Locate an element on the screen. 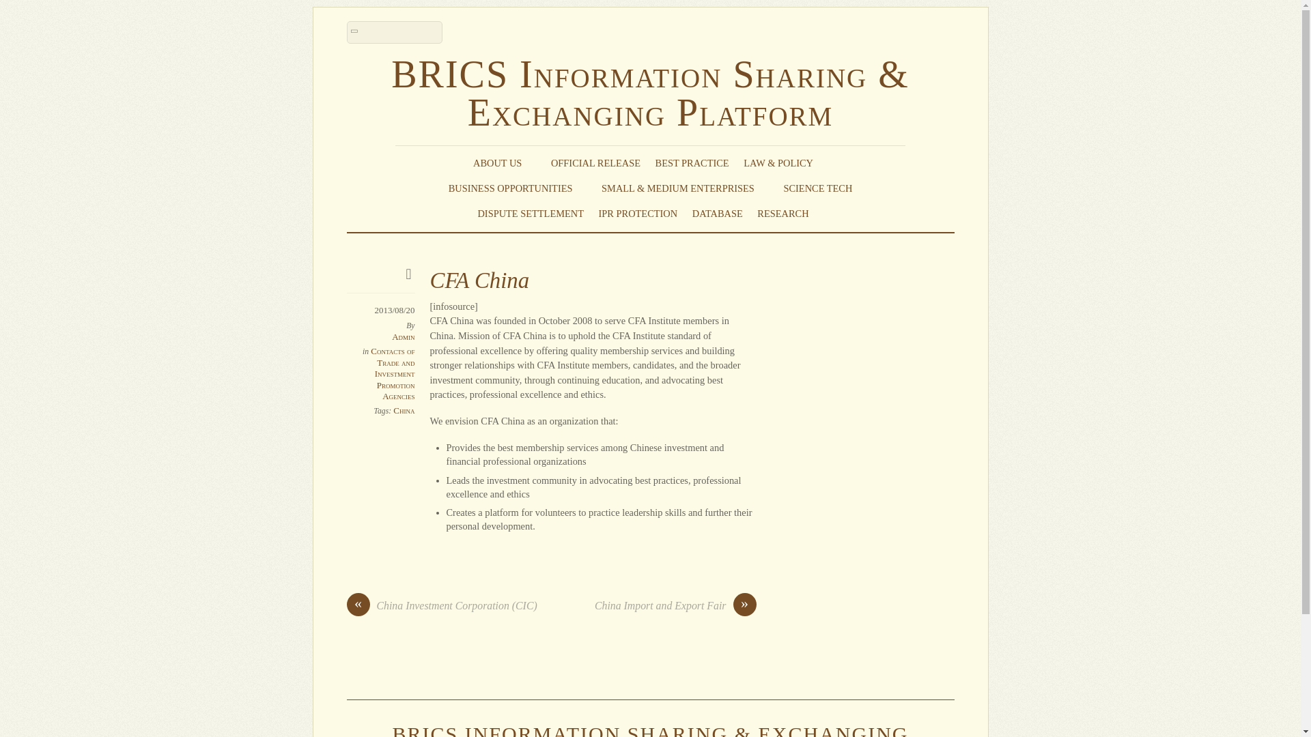 This screenshot has height=737, width=1311. SCIENCE TECH is located at coordinates (818, 188).